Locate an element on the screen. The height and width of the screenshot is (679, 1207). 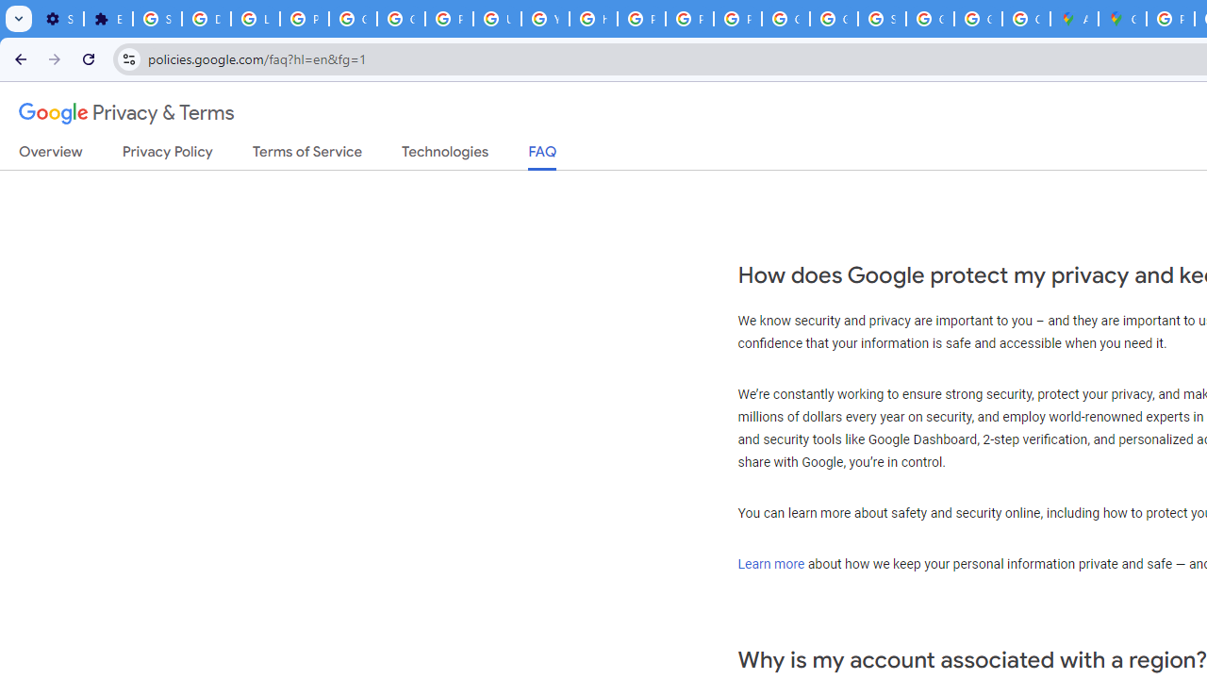
Policy Accountability and Transparency - Transparency Center is located at coordinates (1171, 19).